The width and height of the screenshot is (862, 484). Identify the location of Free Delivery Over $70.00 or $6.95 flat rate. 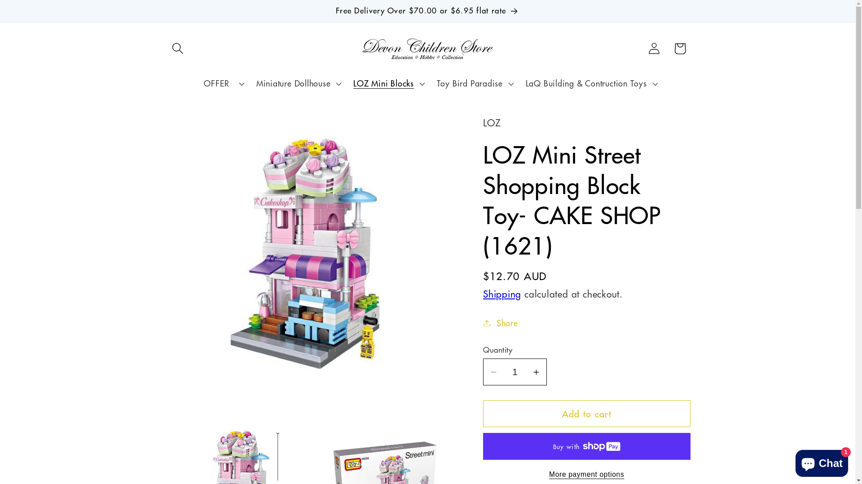
(428, 11).